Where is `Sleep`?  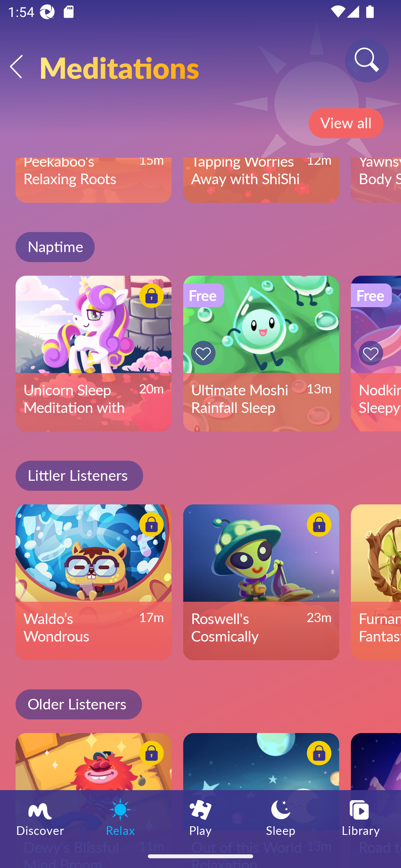 Sleep is located at coordinates (281, 817).